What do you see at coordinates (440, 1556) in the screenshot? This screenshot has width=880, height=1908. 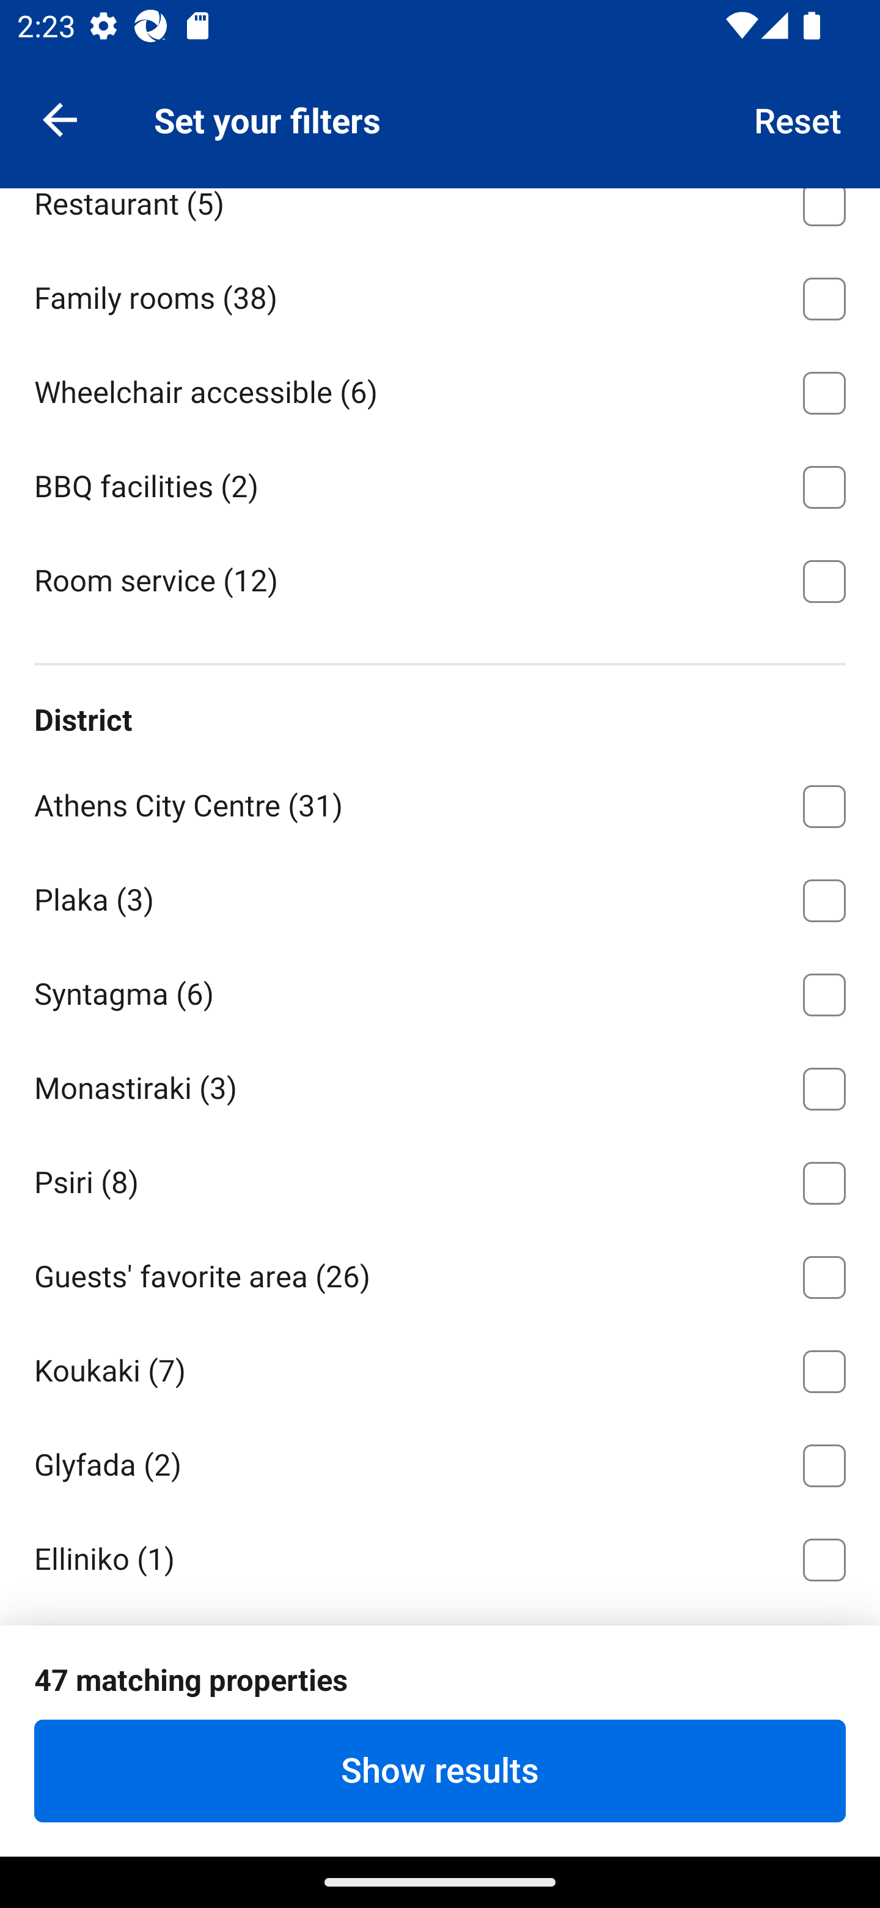 I see `Elliniko ⁦(1)` at bounding box center [440, 1556].